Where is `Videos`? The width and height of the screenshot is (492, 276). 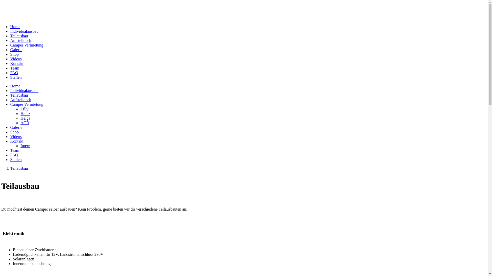
Videos is located at coordinates (16, 136).